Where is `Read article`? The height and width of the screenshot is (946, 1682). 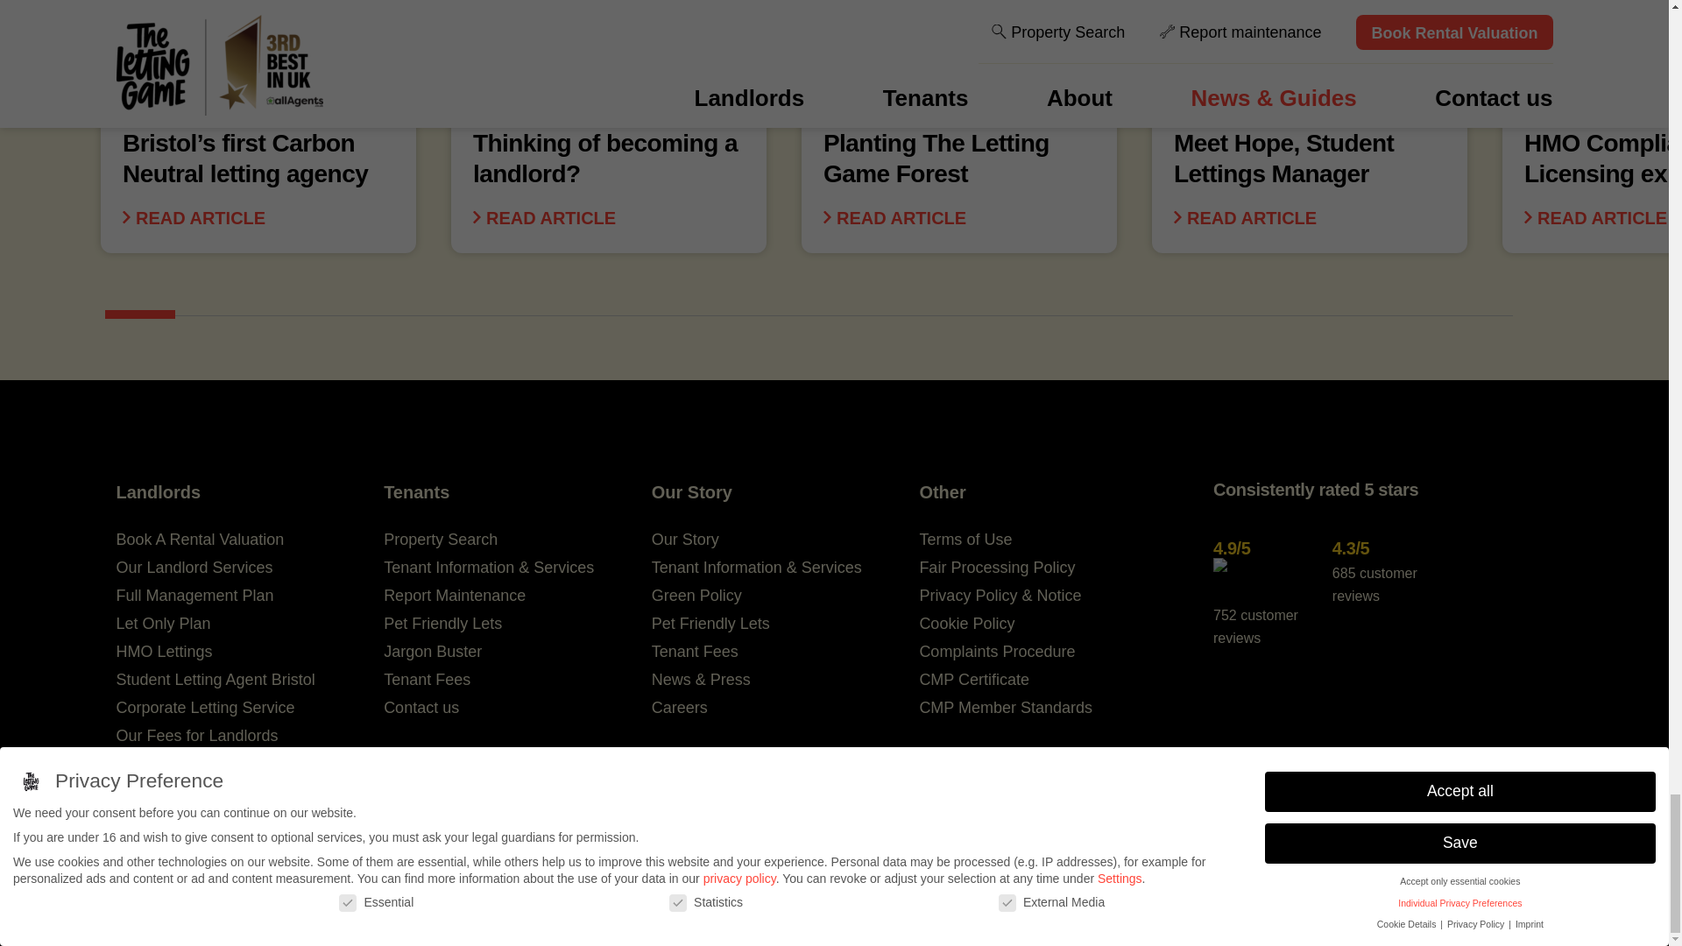
Read article is located at coordinates (1246, 218).